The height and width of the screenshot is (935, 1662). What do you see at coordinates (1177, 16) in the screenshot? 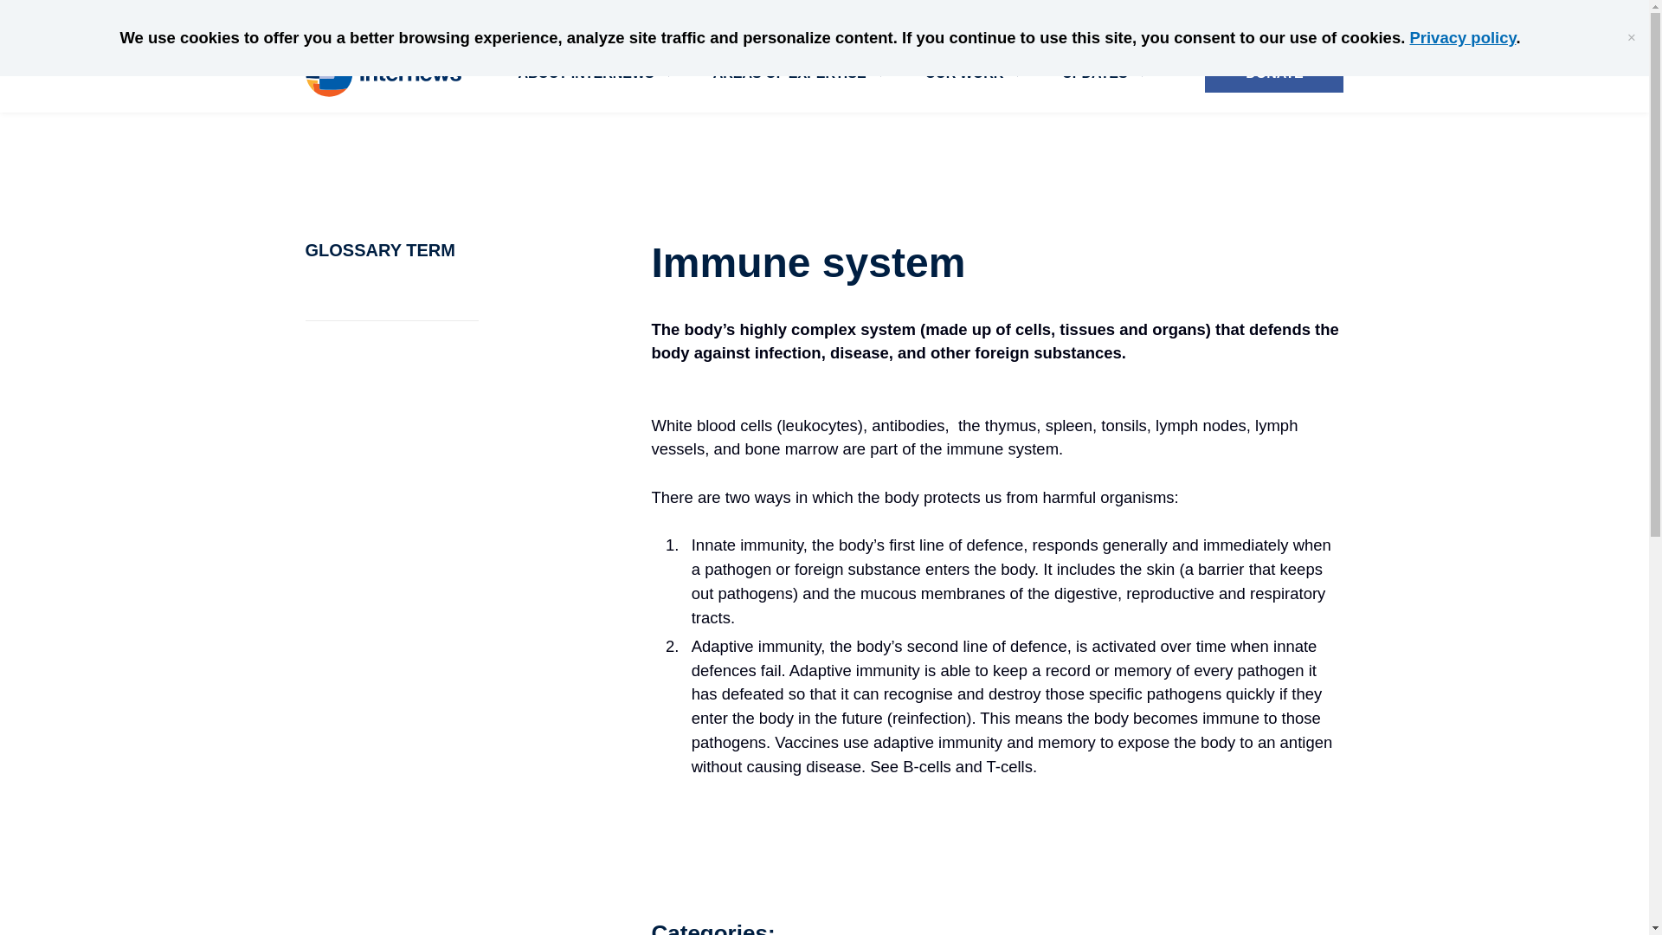
I see `CAREERS` at bounding box center [1177, 16].